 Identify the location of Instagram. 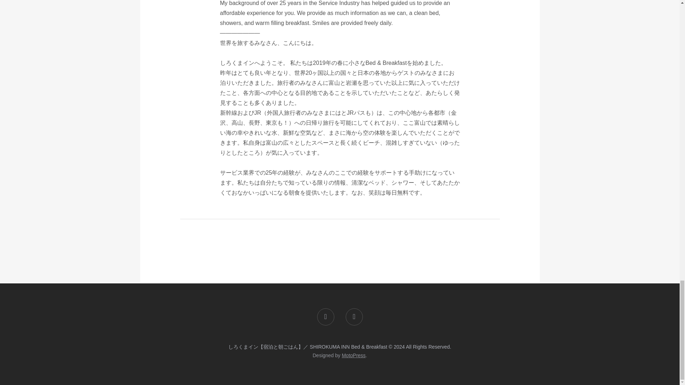
(354, 317).